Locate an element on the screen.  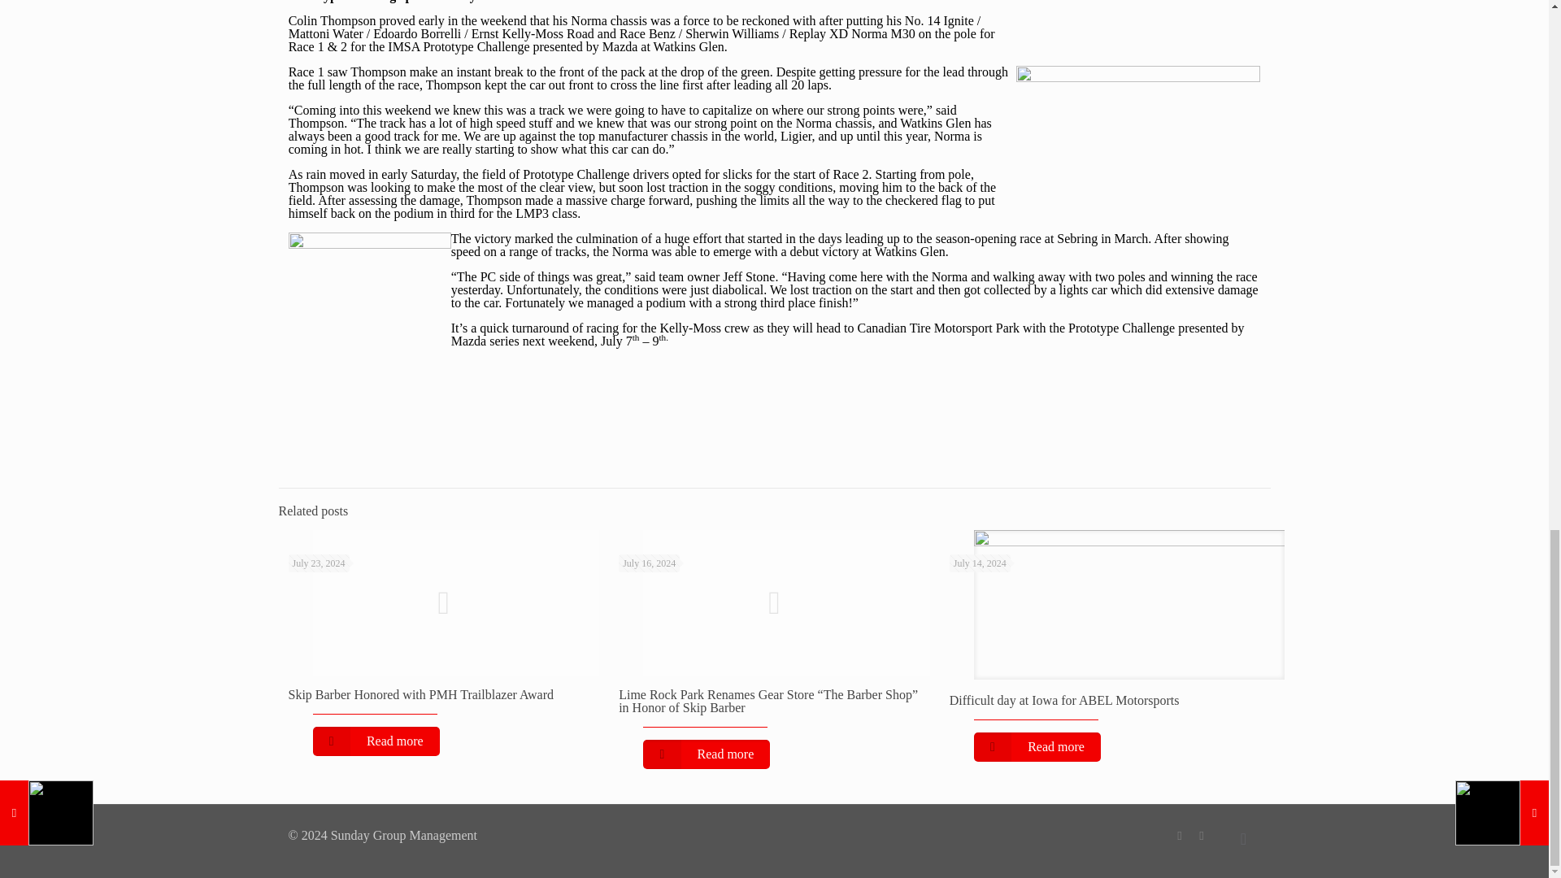
Facebook is located at coordinates (1179, 835).